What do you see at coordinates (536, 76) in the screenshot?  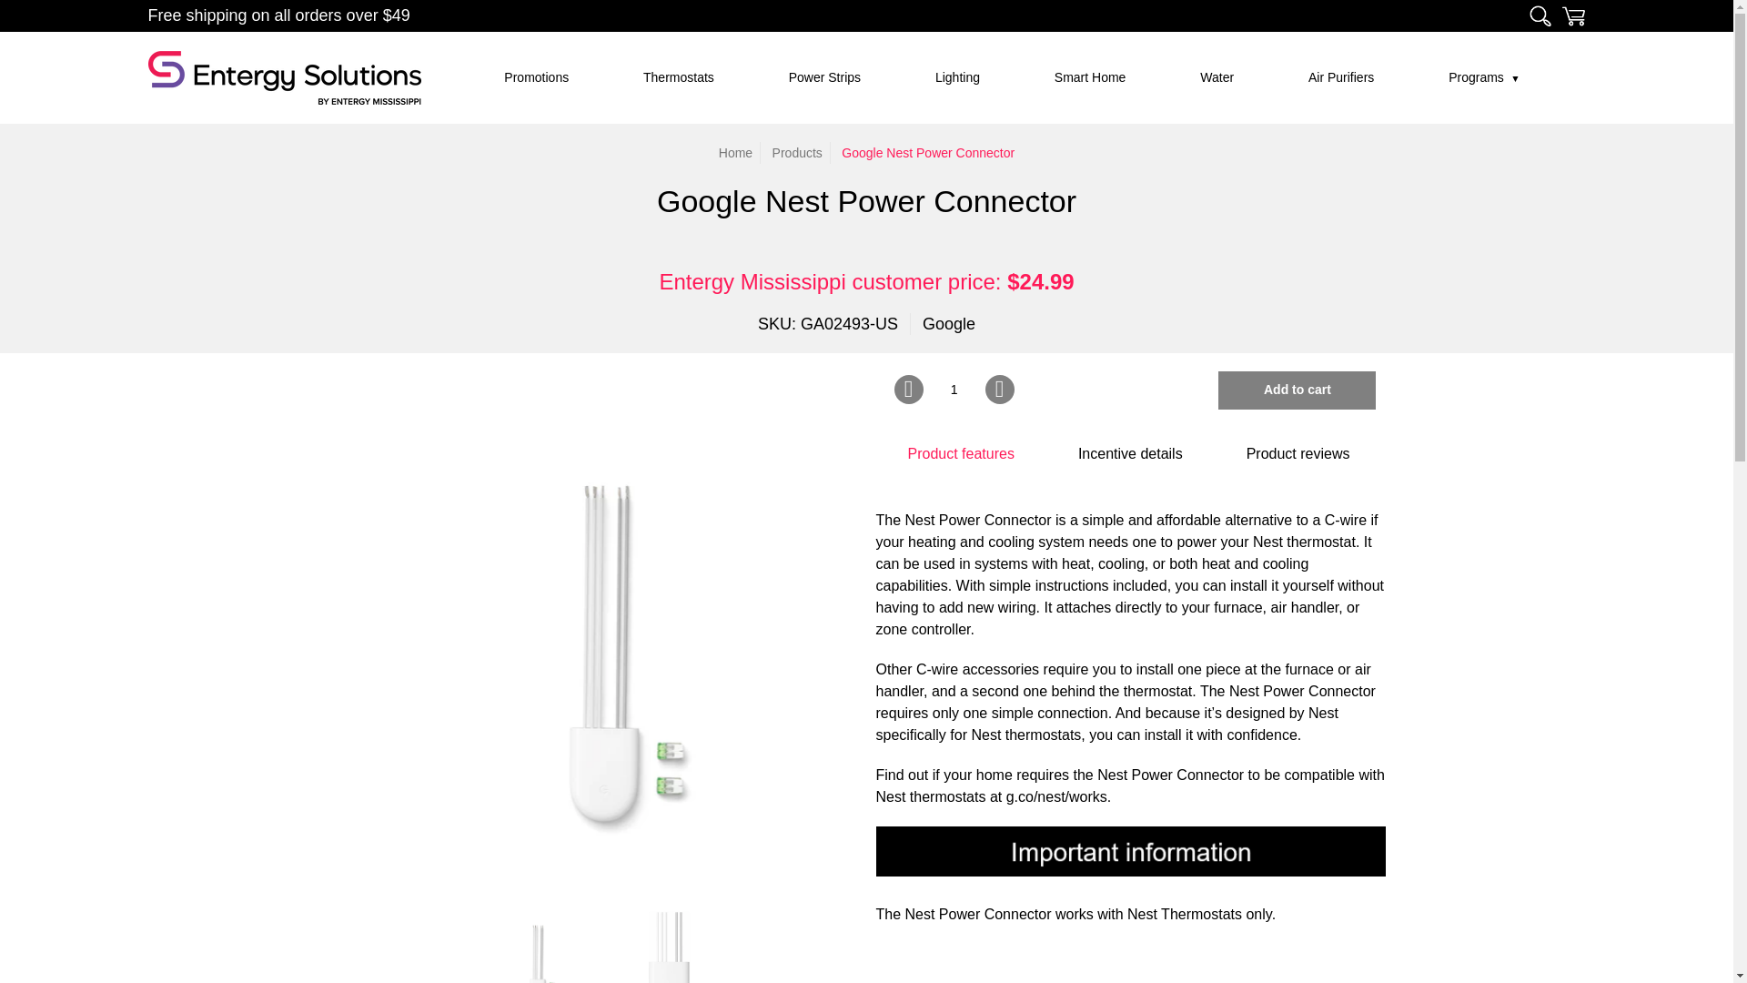 I see `testPromotions` at bounding box center [536, 76].